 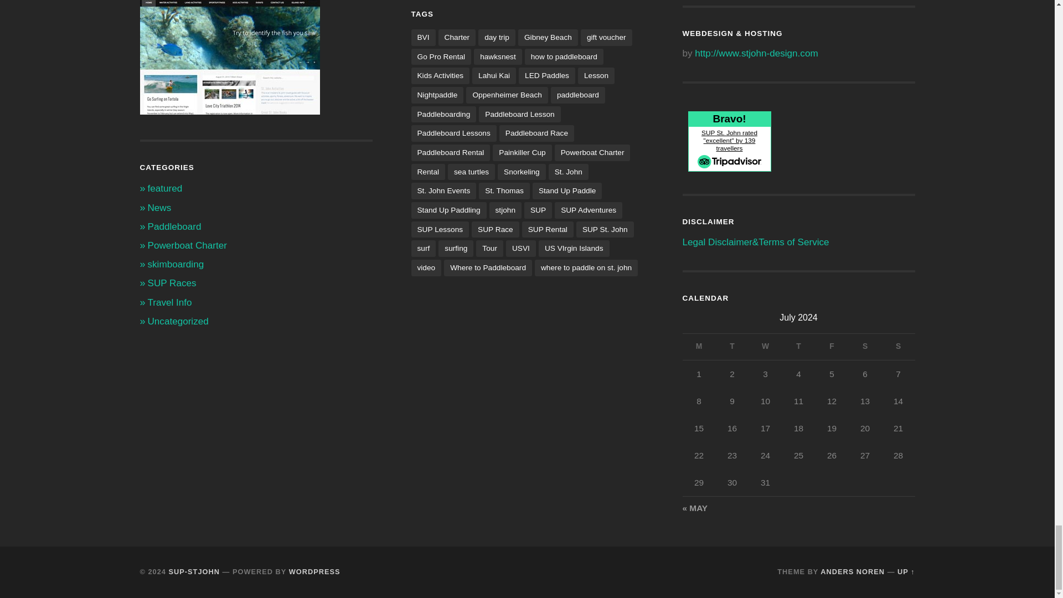 What do you see at coordinates (159, 208) in the screenshot?
I see `St. John News and Events` at bounding box center [159, 208].